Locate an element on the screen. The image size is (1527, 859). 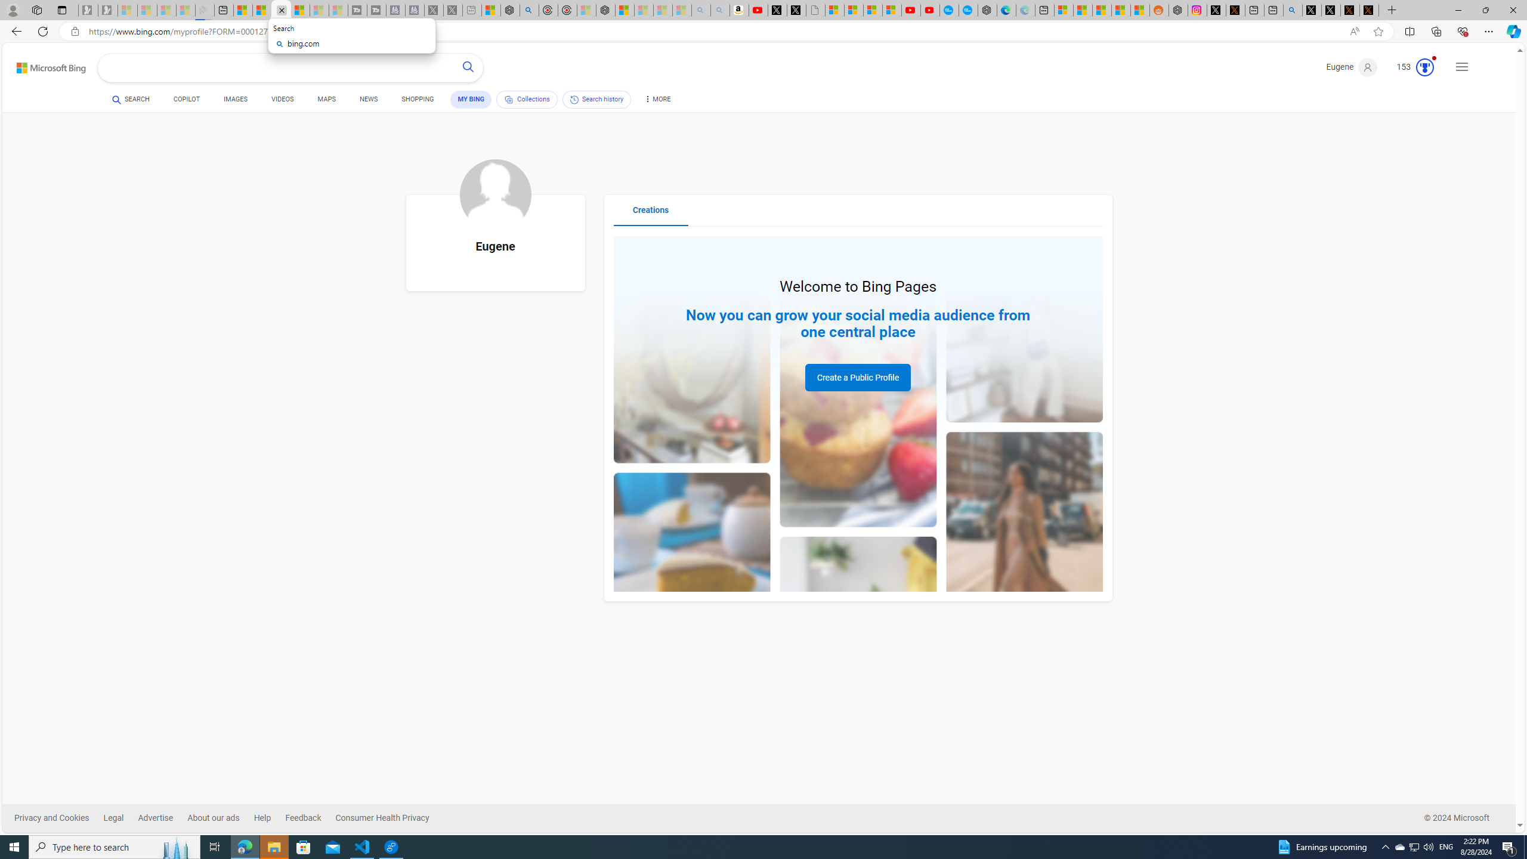
poe - Search is located at coordinates (528, 10).